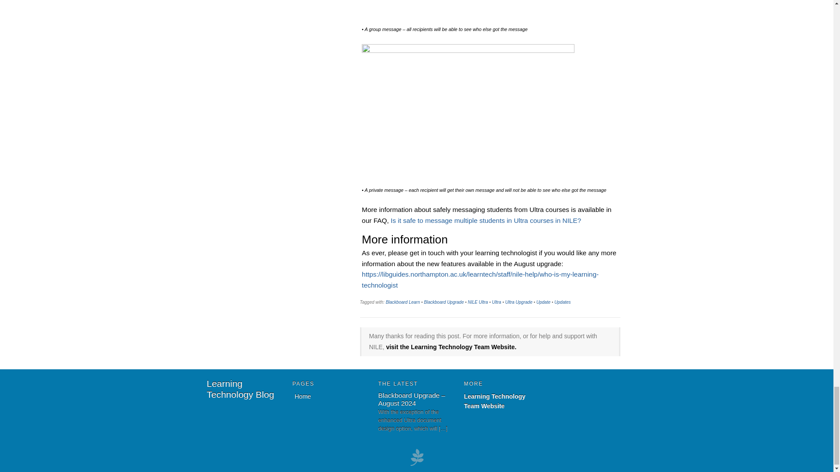 This screenshot has width=840, height=472. Describe the element at coordinates (496, 302) in the screenshot. I see `Ultra` at that location.